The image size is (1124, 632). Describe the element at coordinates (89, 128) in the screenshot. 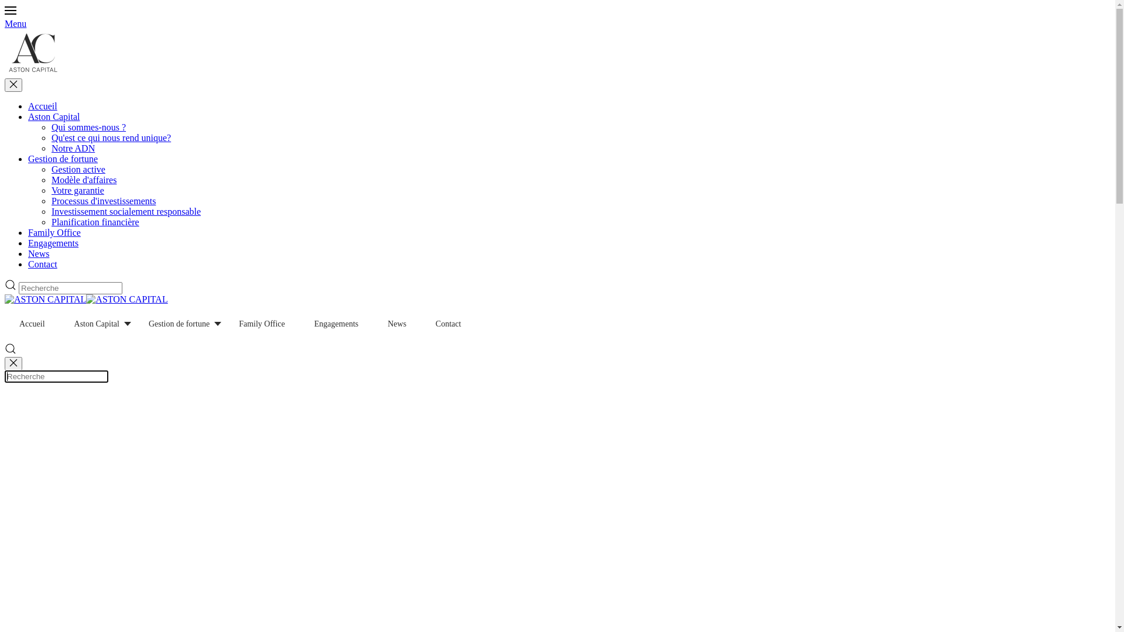

I see `Qui sommes-nous ?` at that location.